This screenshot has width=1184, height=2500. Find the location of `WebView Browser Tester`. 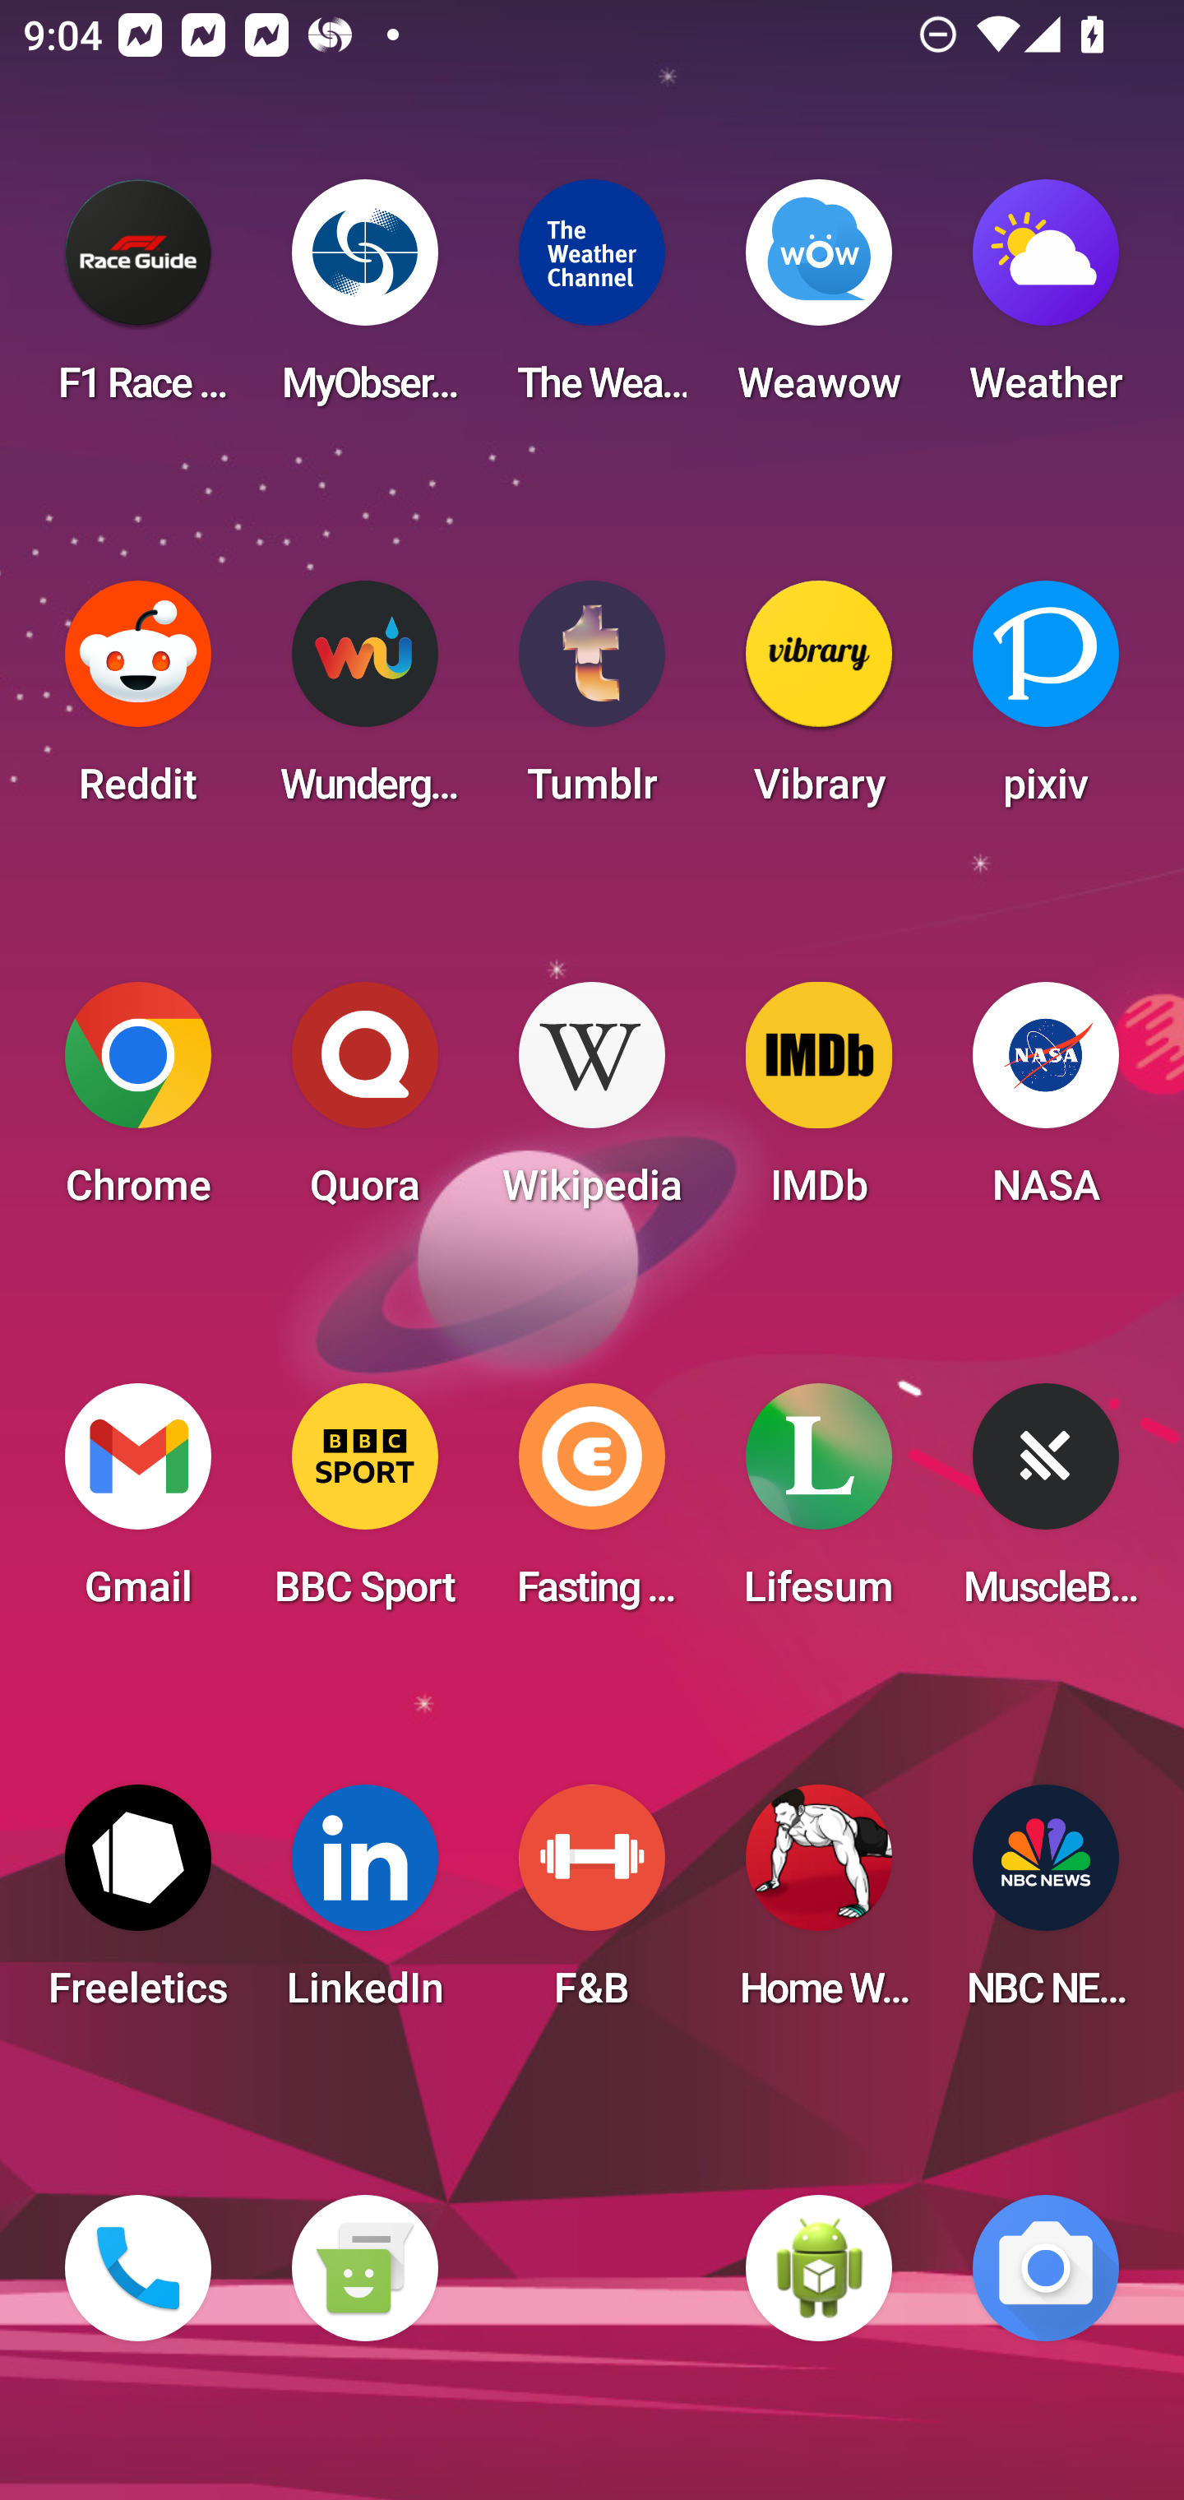

WebView Browser Tester is located at coordinates (819, 2268).